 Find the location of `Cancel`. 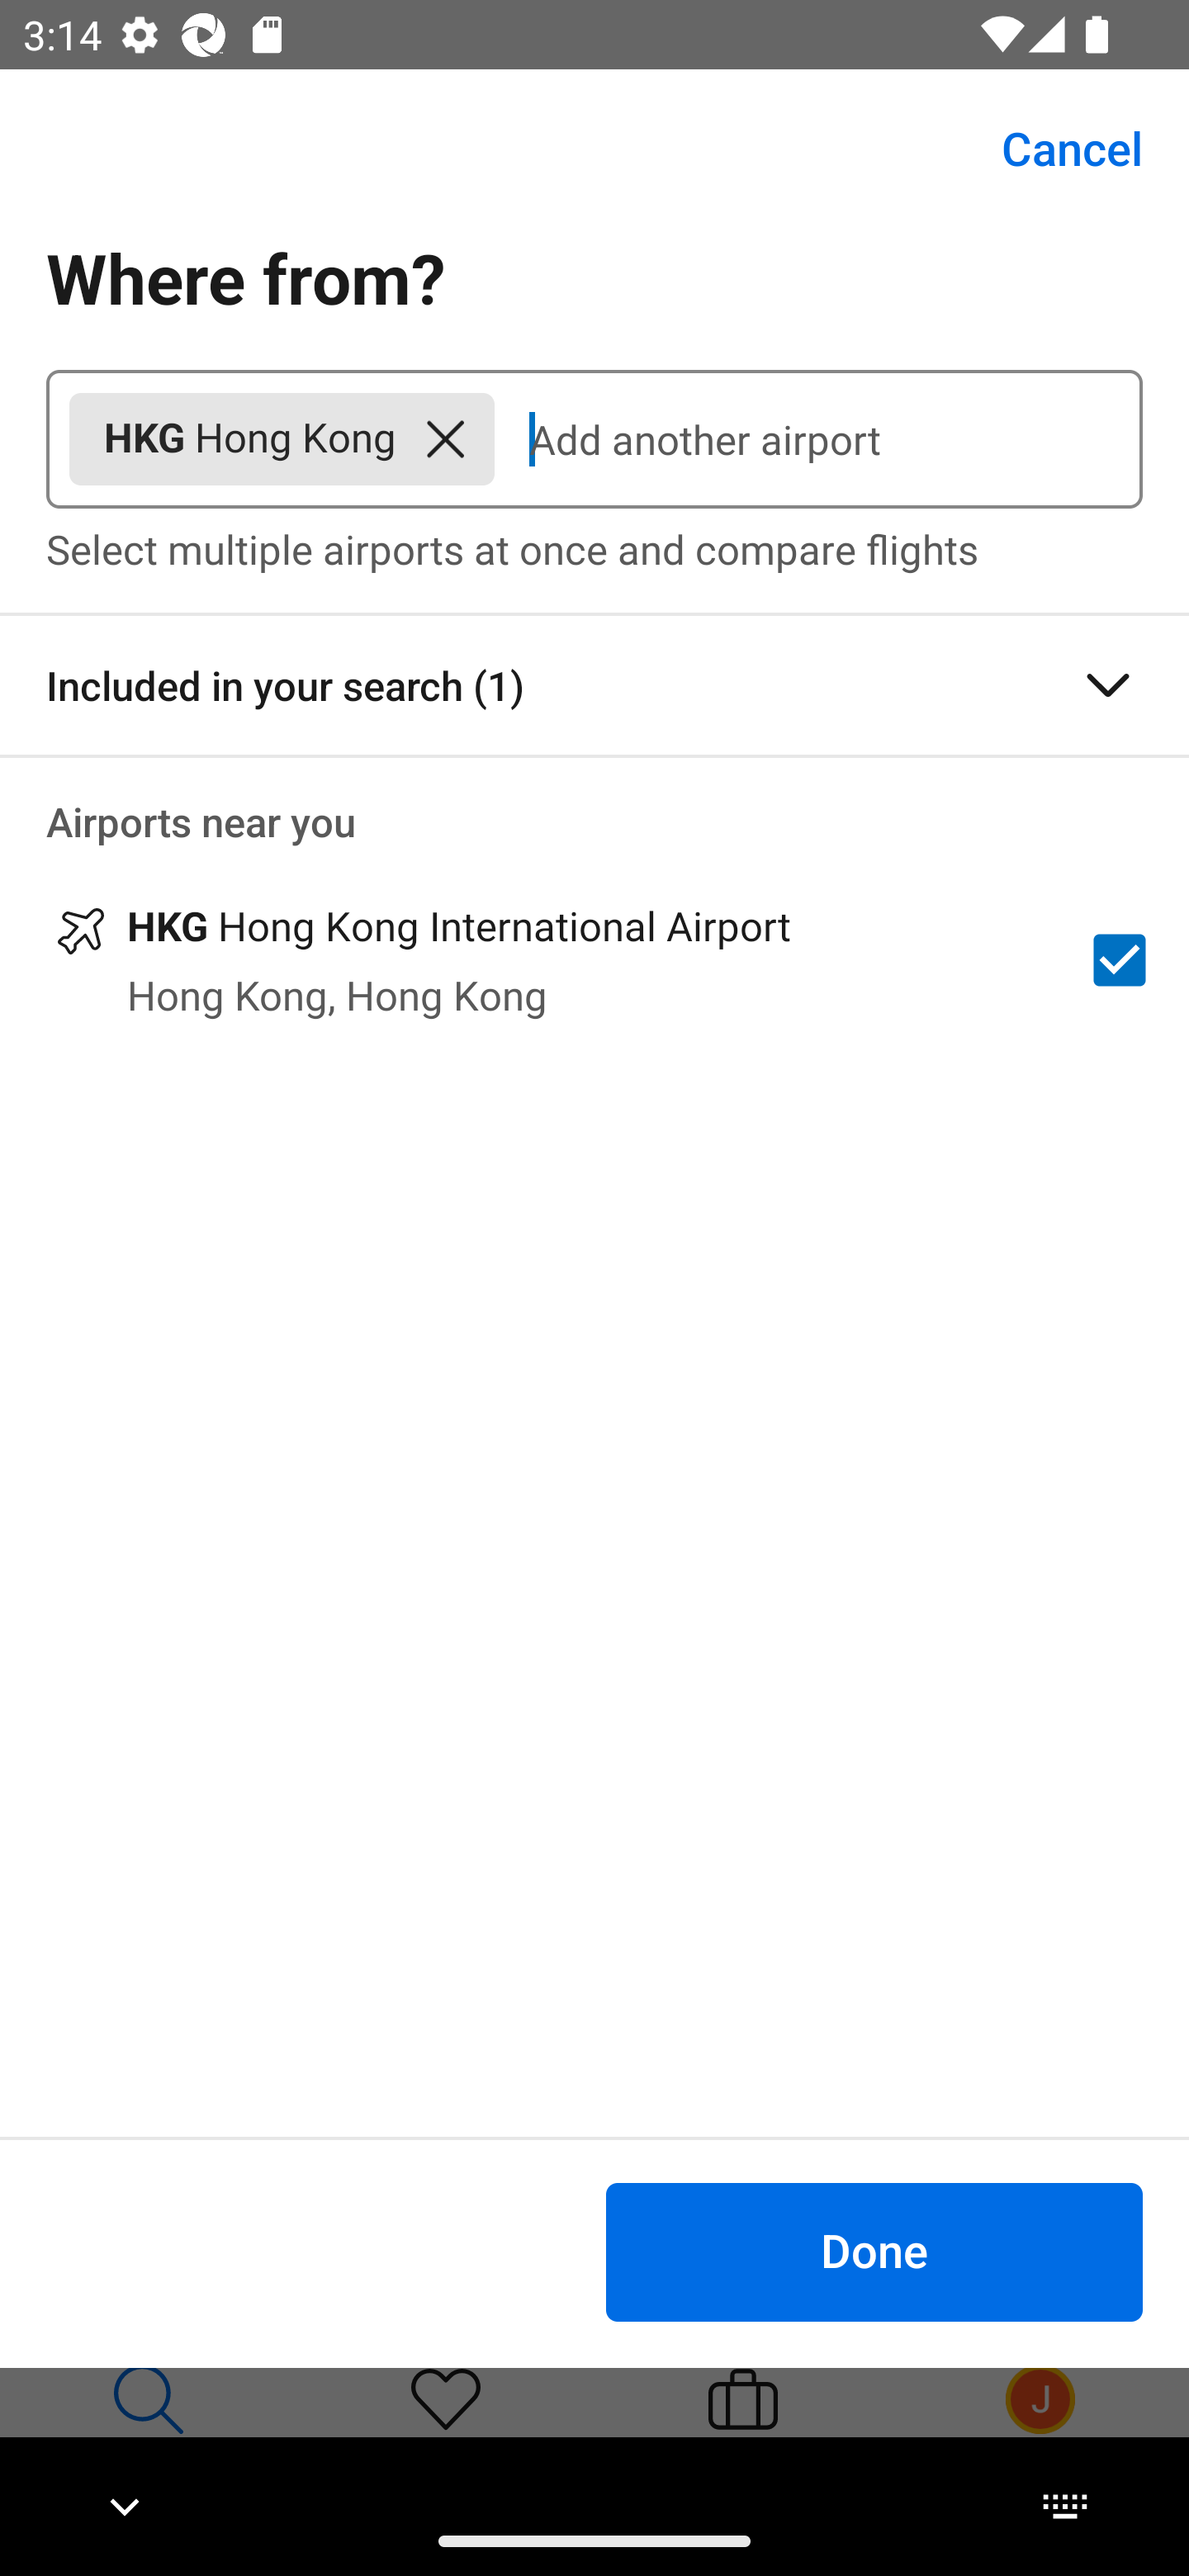

Cancel is located at coordinates (1054, 149).